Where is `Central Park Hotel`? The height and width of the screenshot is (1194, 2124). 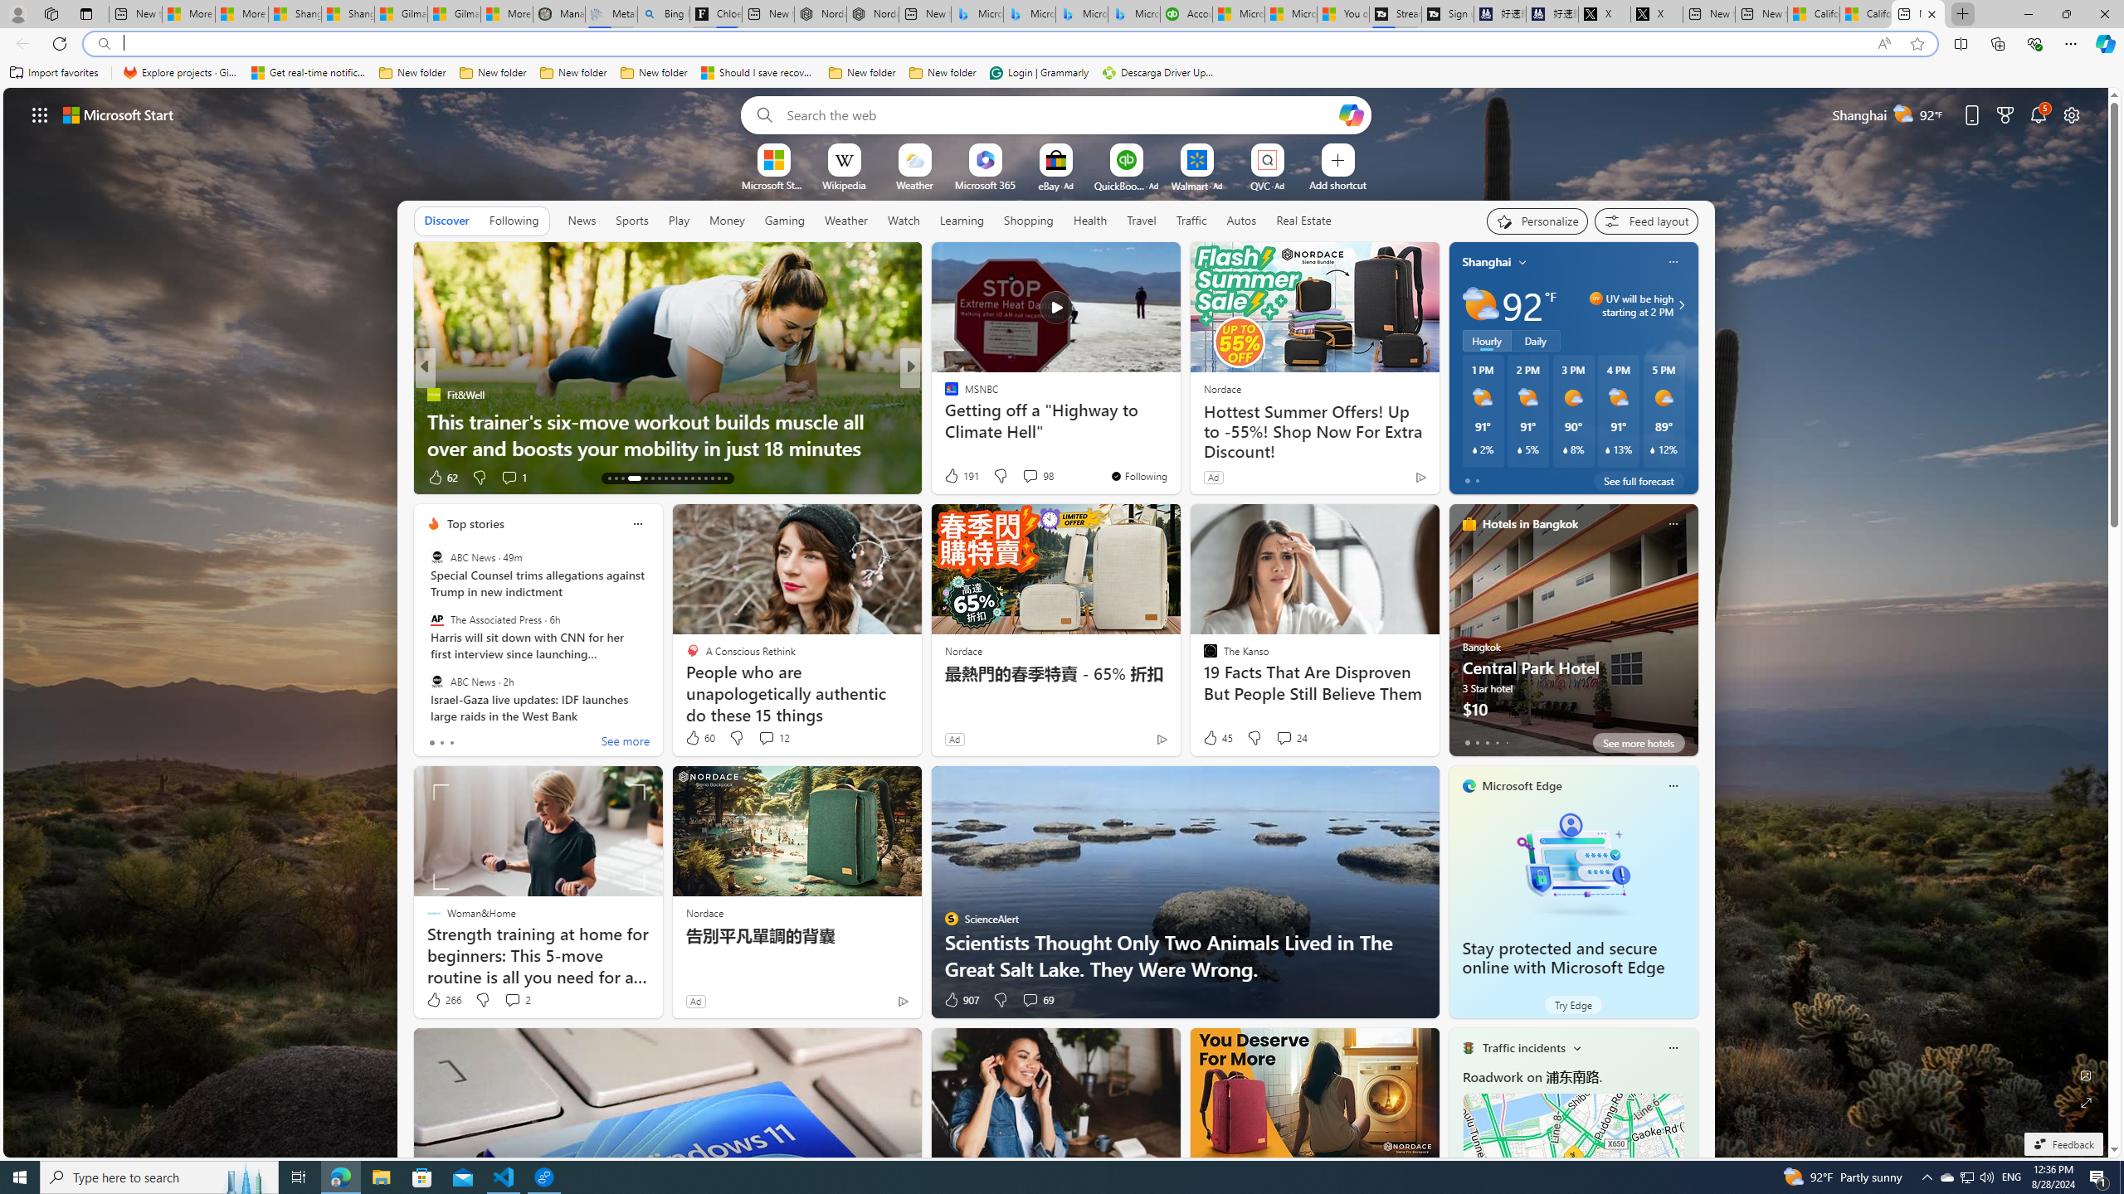 Central Park Hotel is located at coordinates (1573, 637).